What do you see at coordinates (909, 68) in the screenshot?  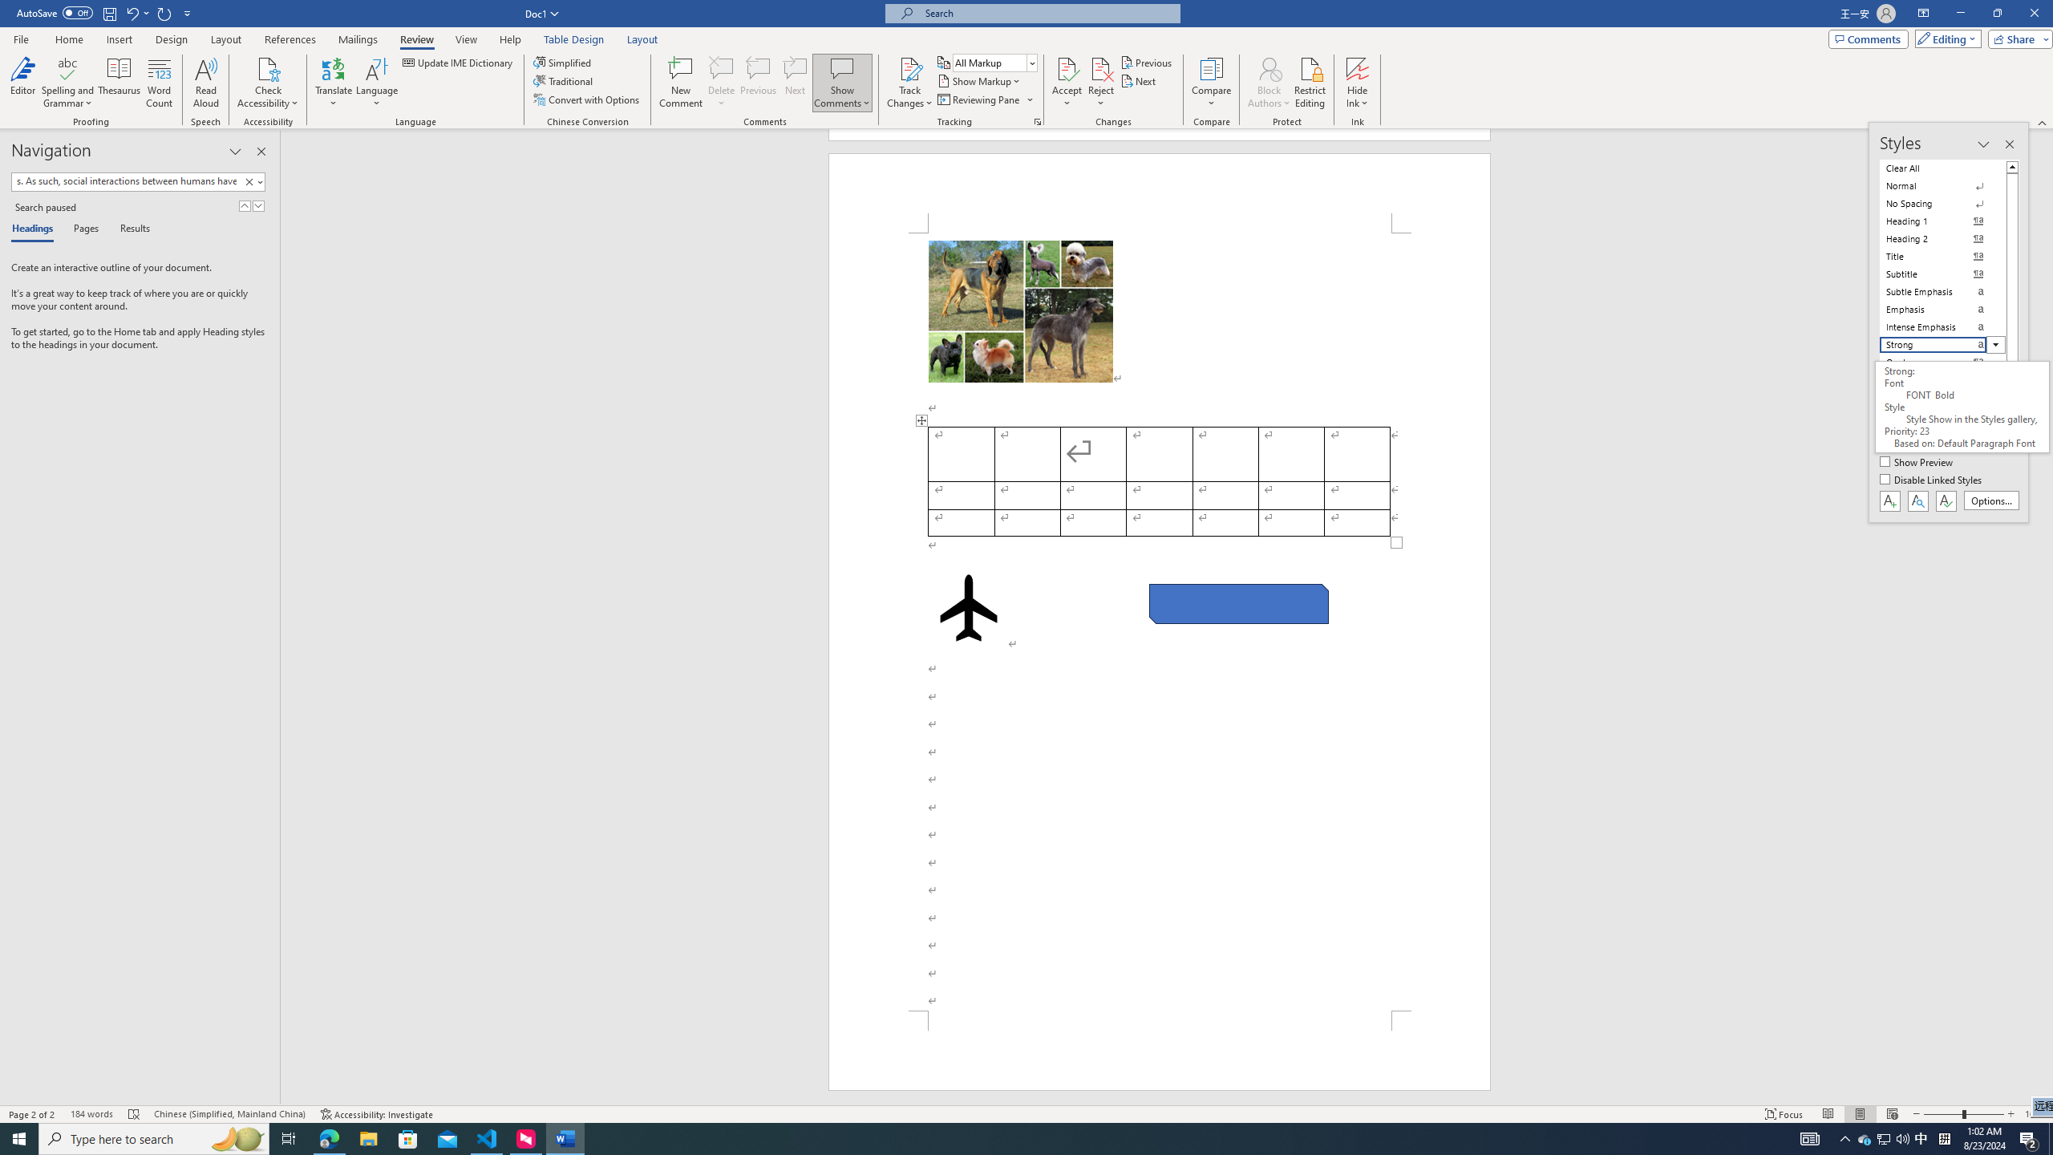 I see `Track Changes` at bounding box center [909, 68].